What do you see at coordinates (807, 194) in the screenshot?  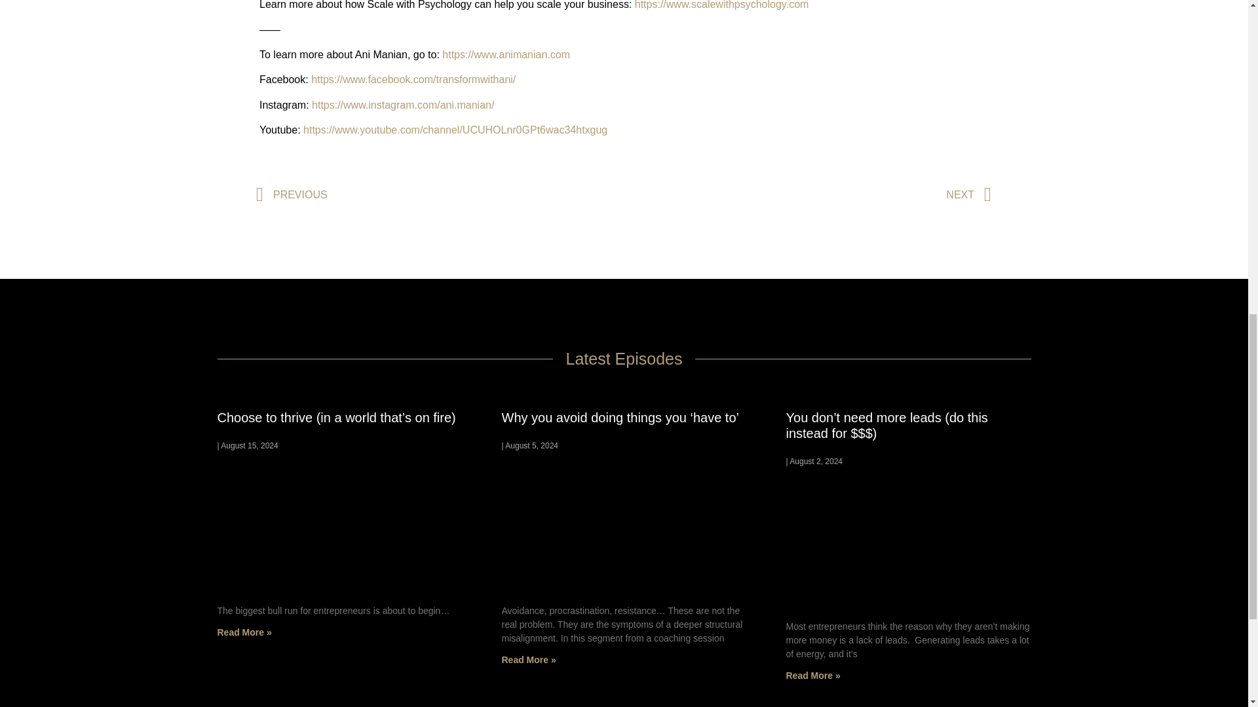 I see `NEXT` at bounding box center [807, 194].